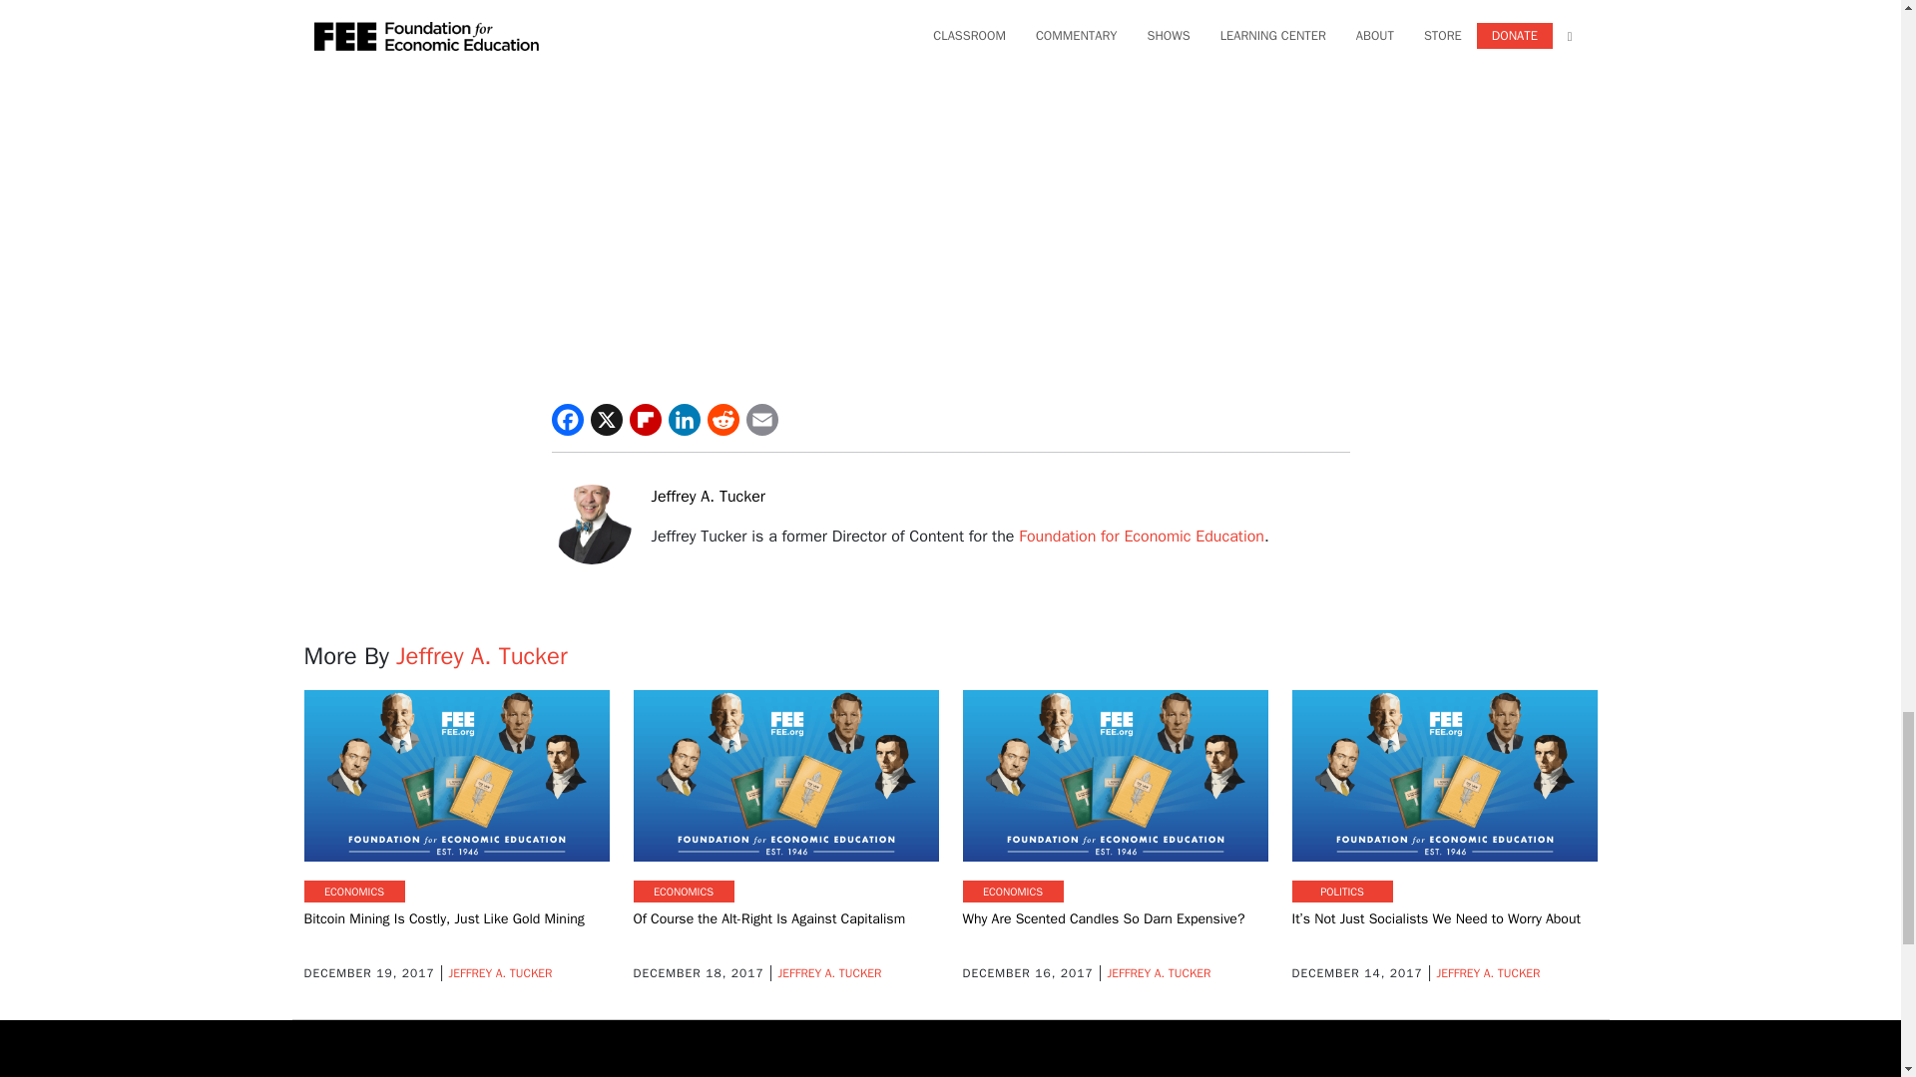  What do you see at coordinates (685, 420) in the screenshot?
I see `LinkedIn` at bounding box center [685, 420].